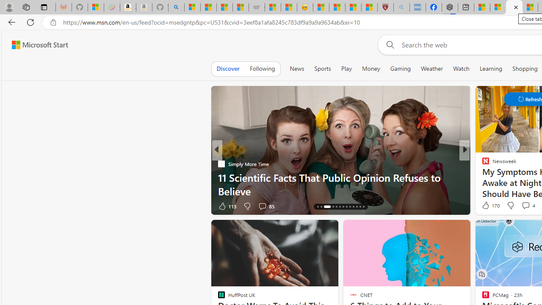  Describe the element at coordinates (487, 206) in the screenshot. I see `28 Like` at that location.